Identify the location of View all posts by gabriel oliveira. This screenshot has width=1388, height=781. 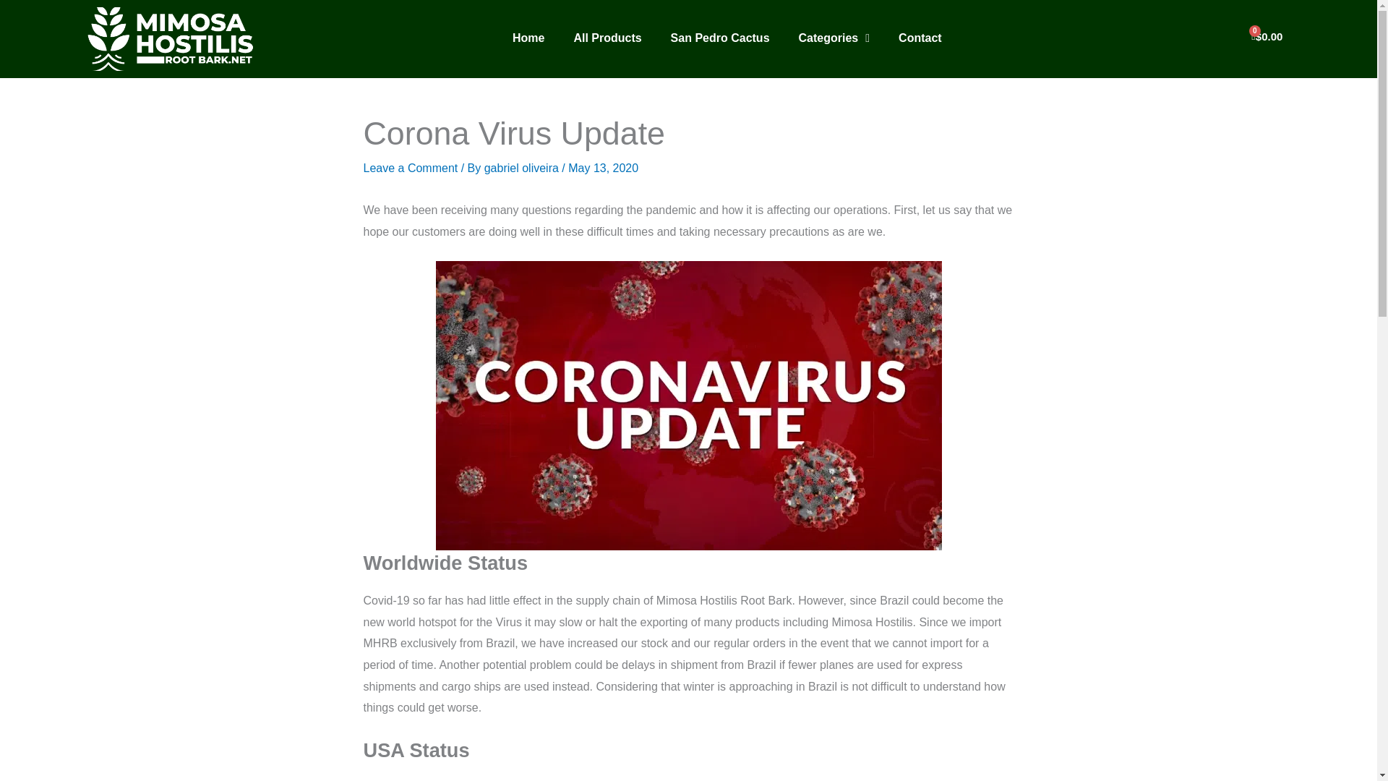
(523, 168).